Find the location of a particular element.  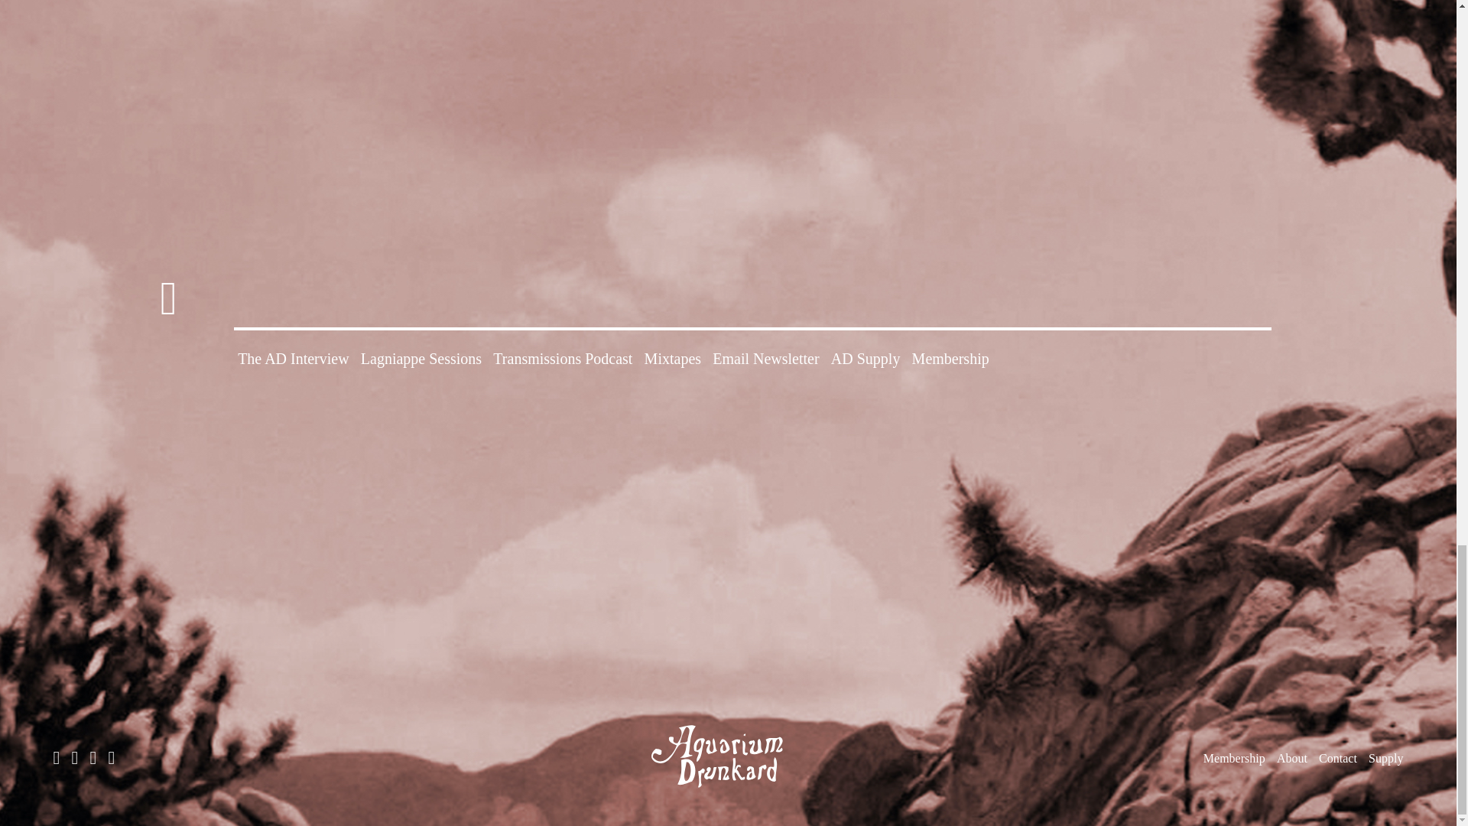

Lagniappe Sessions is located at coordinates (421, 358).